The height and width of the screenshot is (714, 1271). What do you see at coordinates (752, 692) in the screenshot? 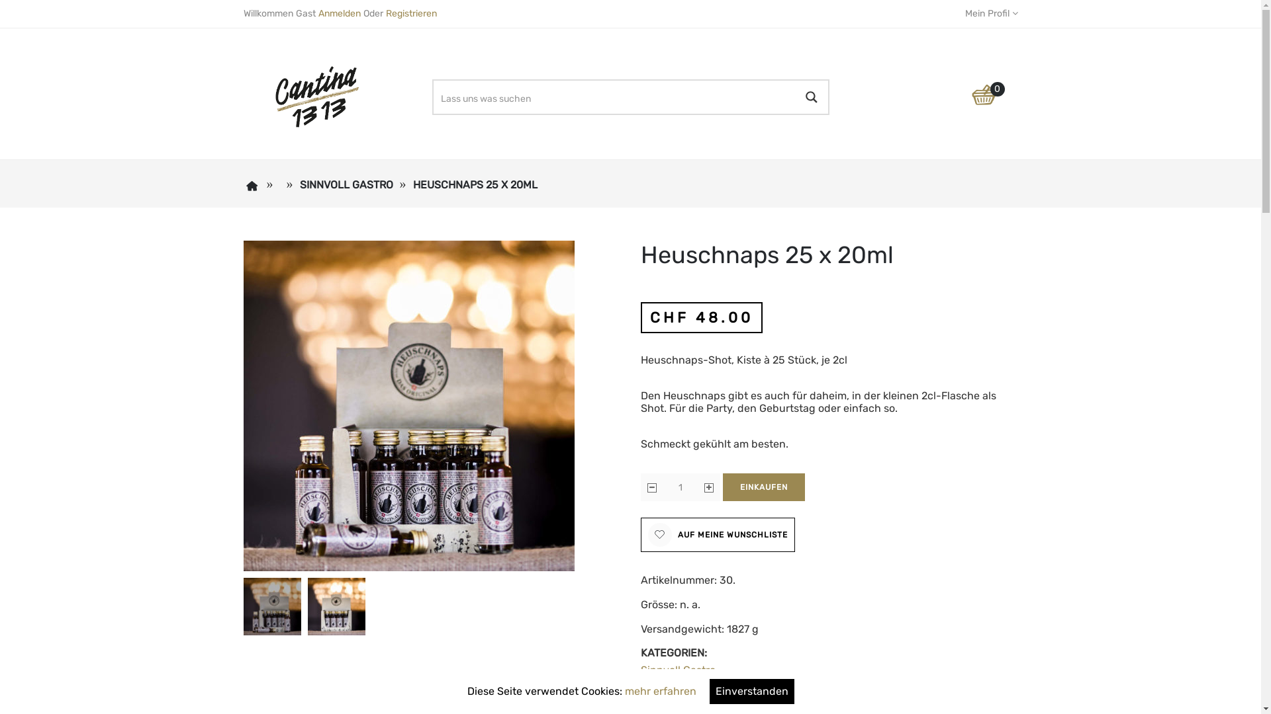
I see `Einverstanden` at bounding box center [752, 692].